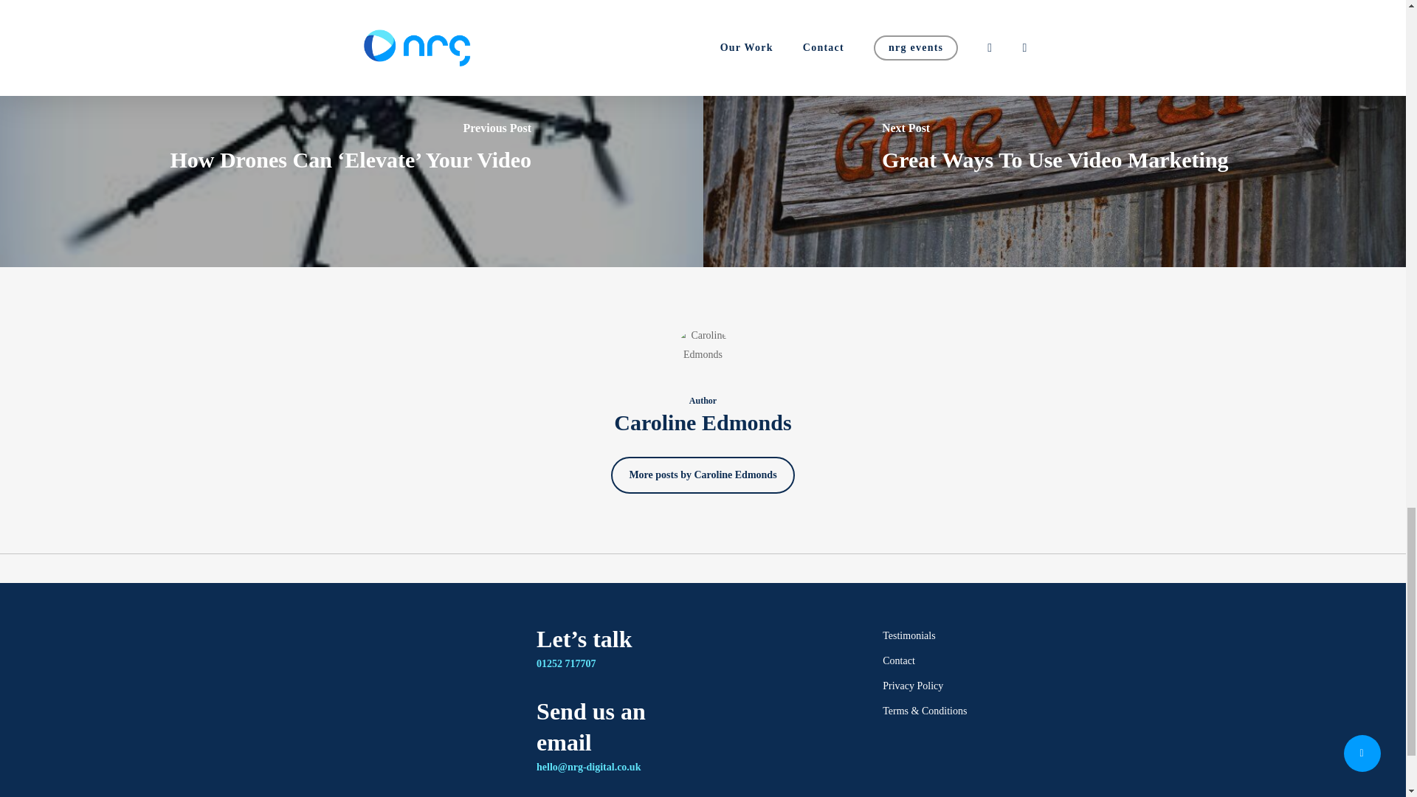 This screenshot has width=1417, height=797. What do you see at coordinates (962, 661) in the screenshot?
I see `Contact` at bounding box center [962, 661].